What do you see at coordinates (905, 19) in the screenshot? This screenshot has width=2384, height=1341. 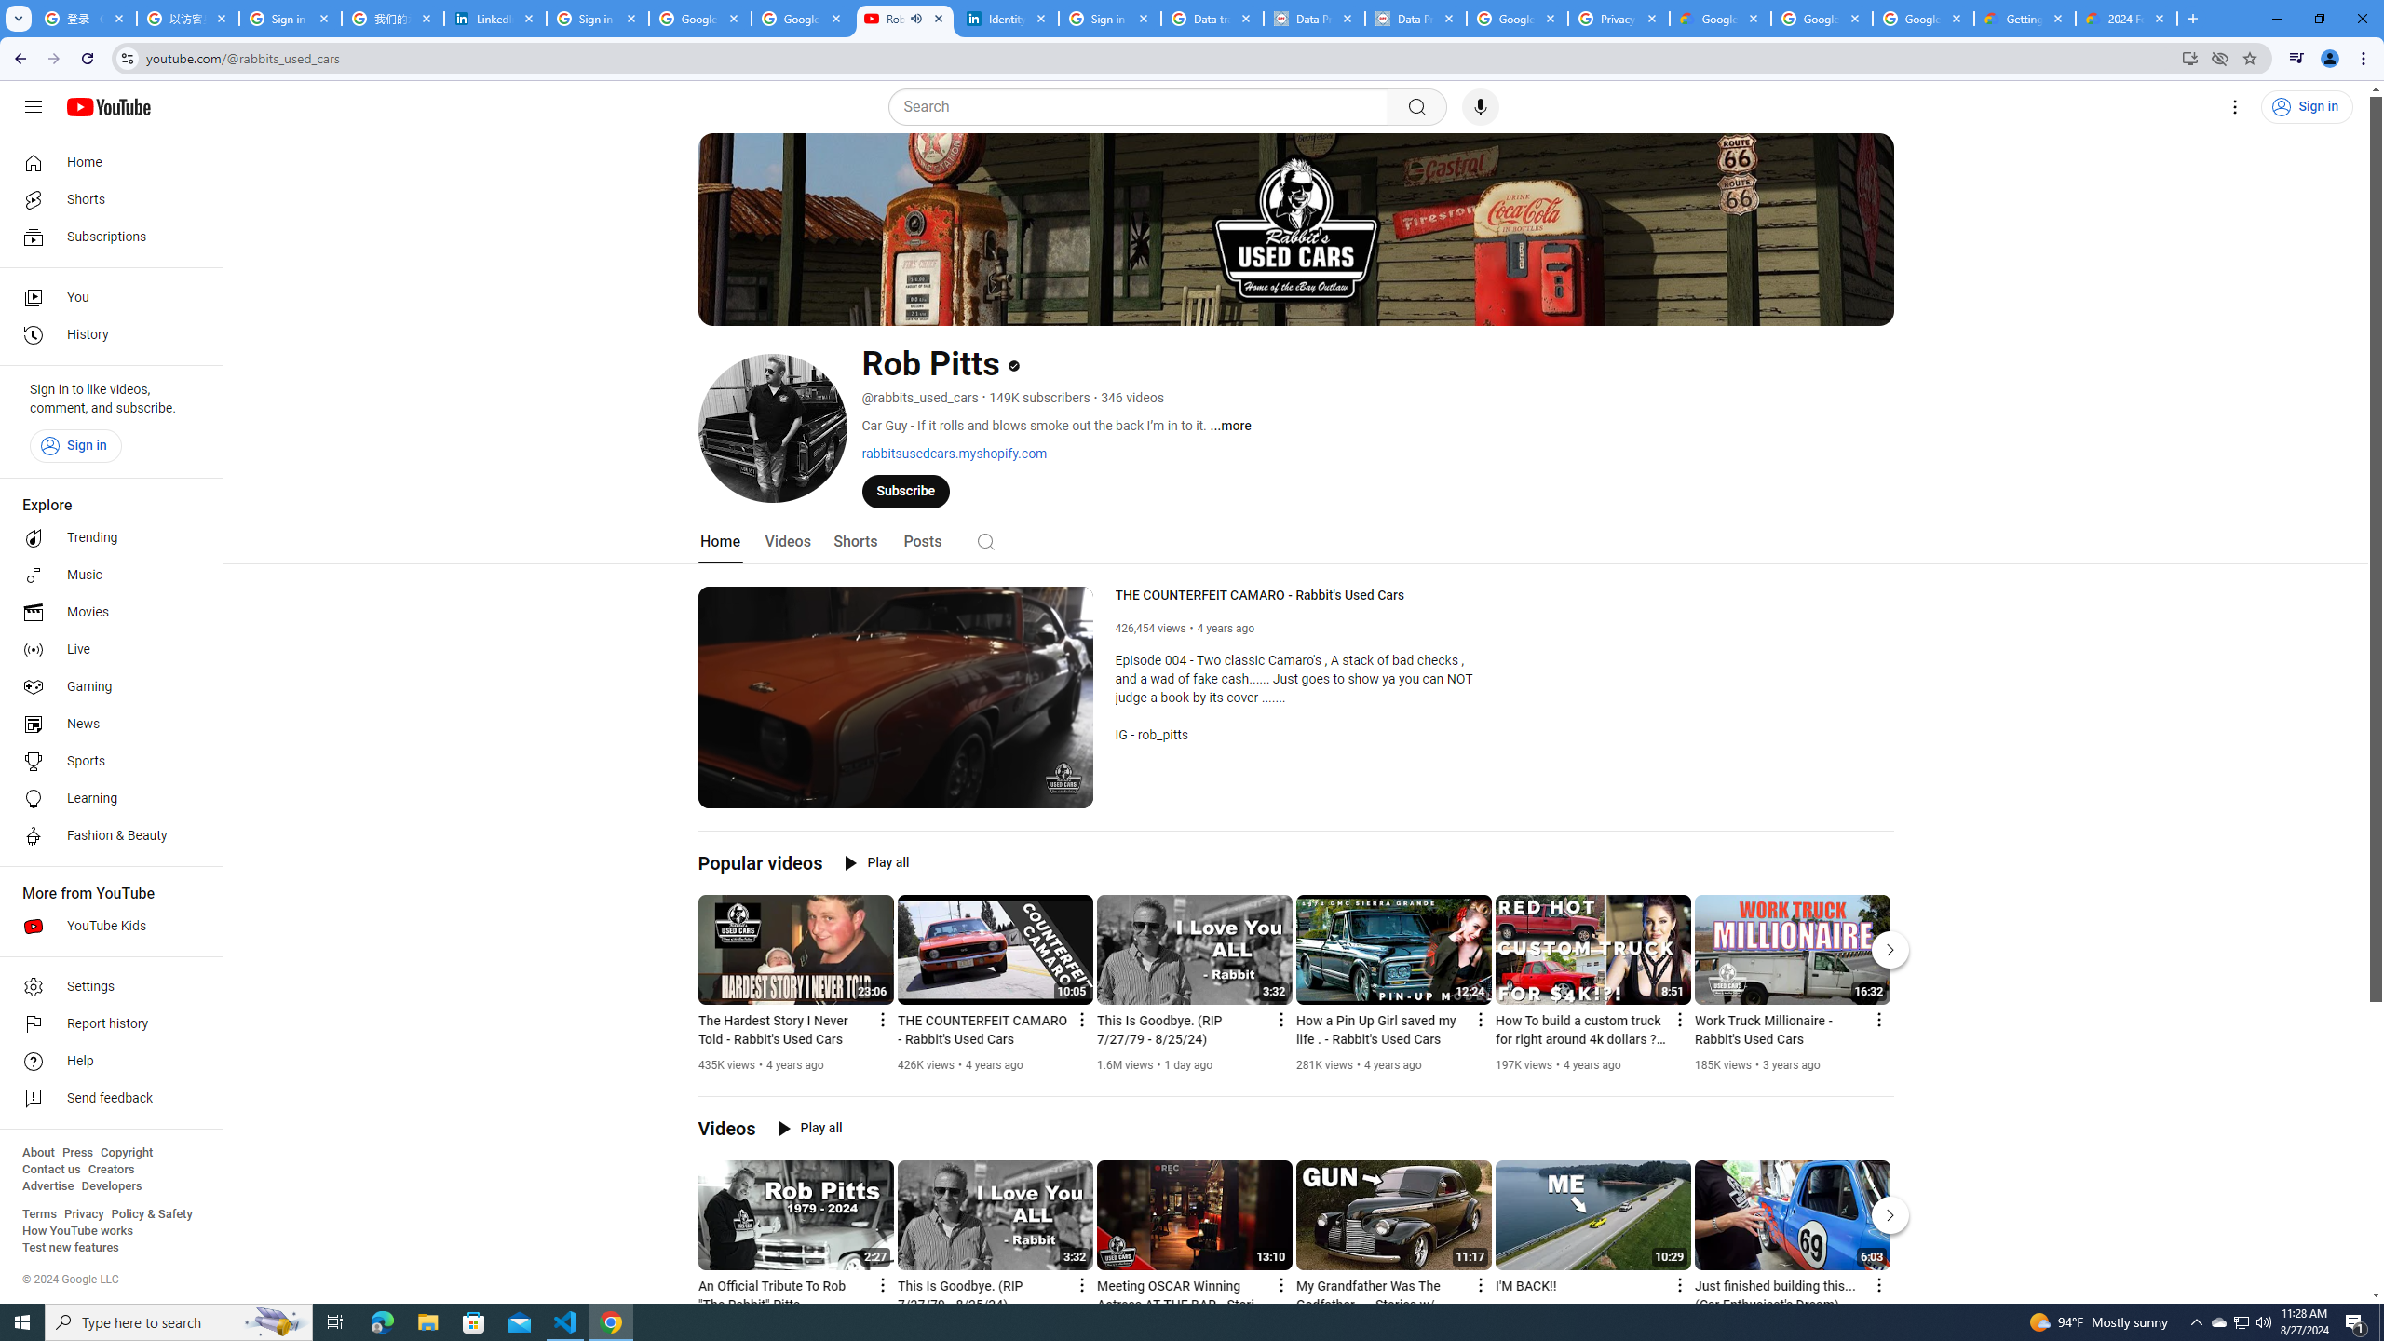 I see `Rob Pitts - YouTube - Audio playing` at bounding box center [905, 19].